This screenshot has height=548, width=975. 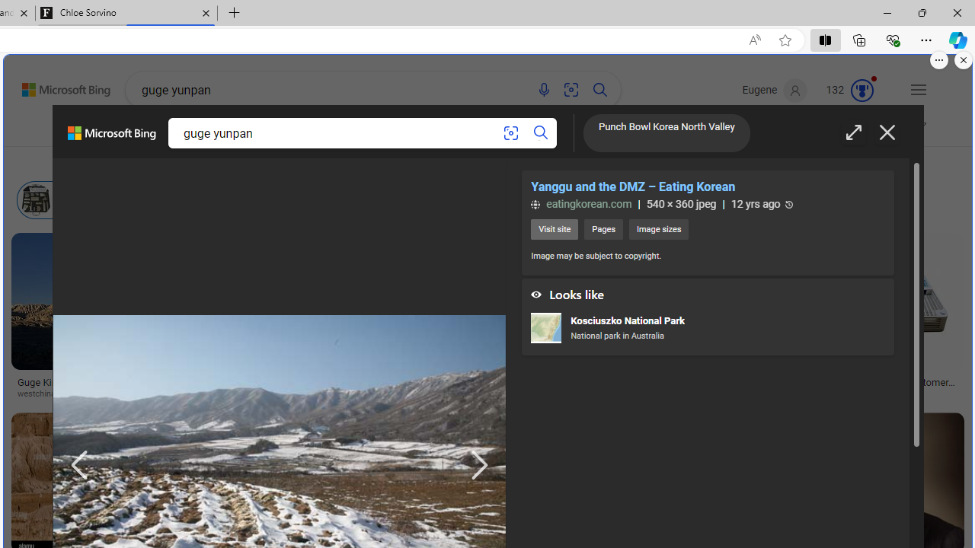 What do you see at coordinates (762, 378) in the screenshot?
I see `Guge Digital Caliper` at bounding box center [762, 378].